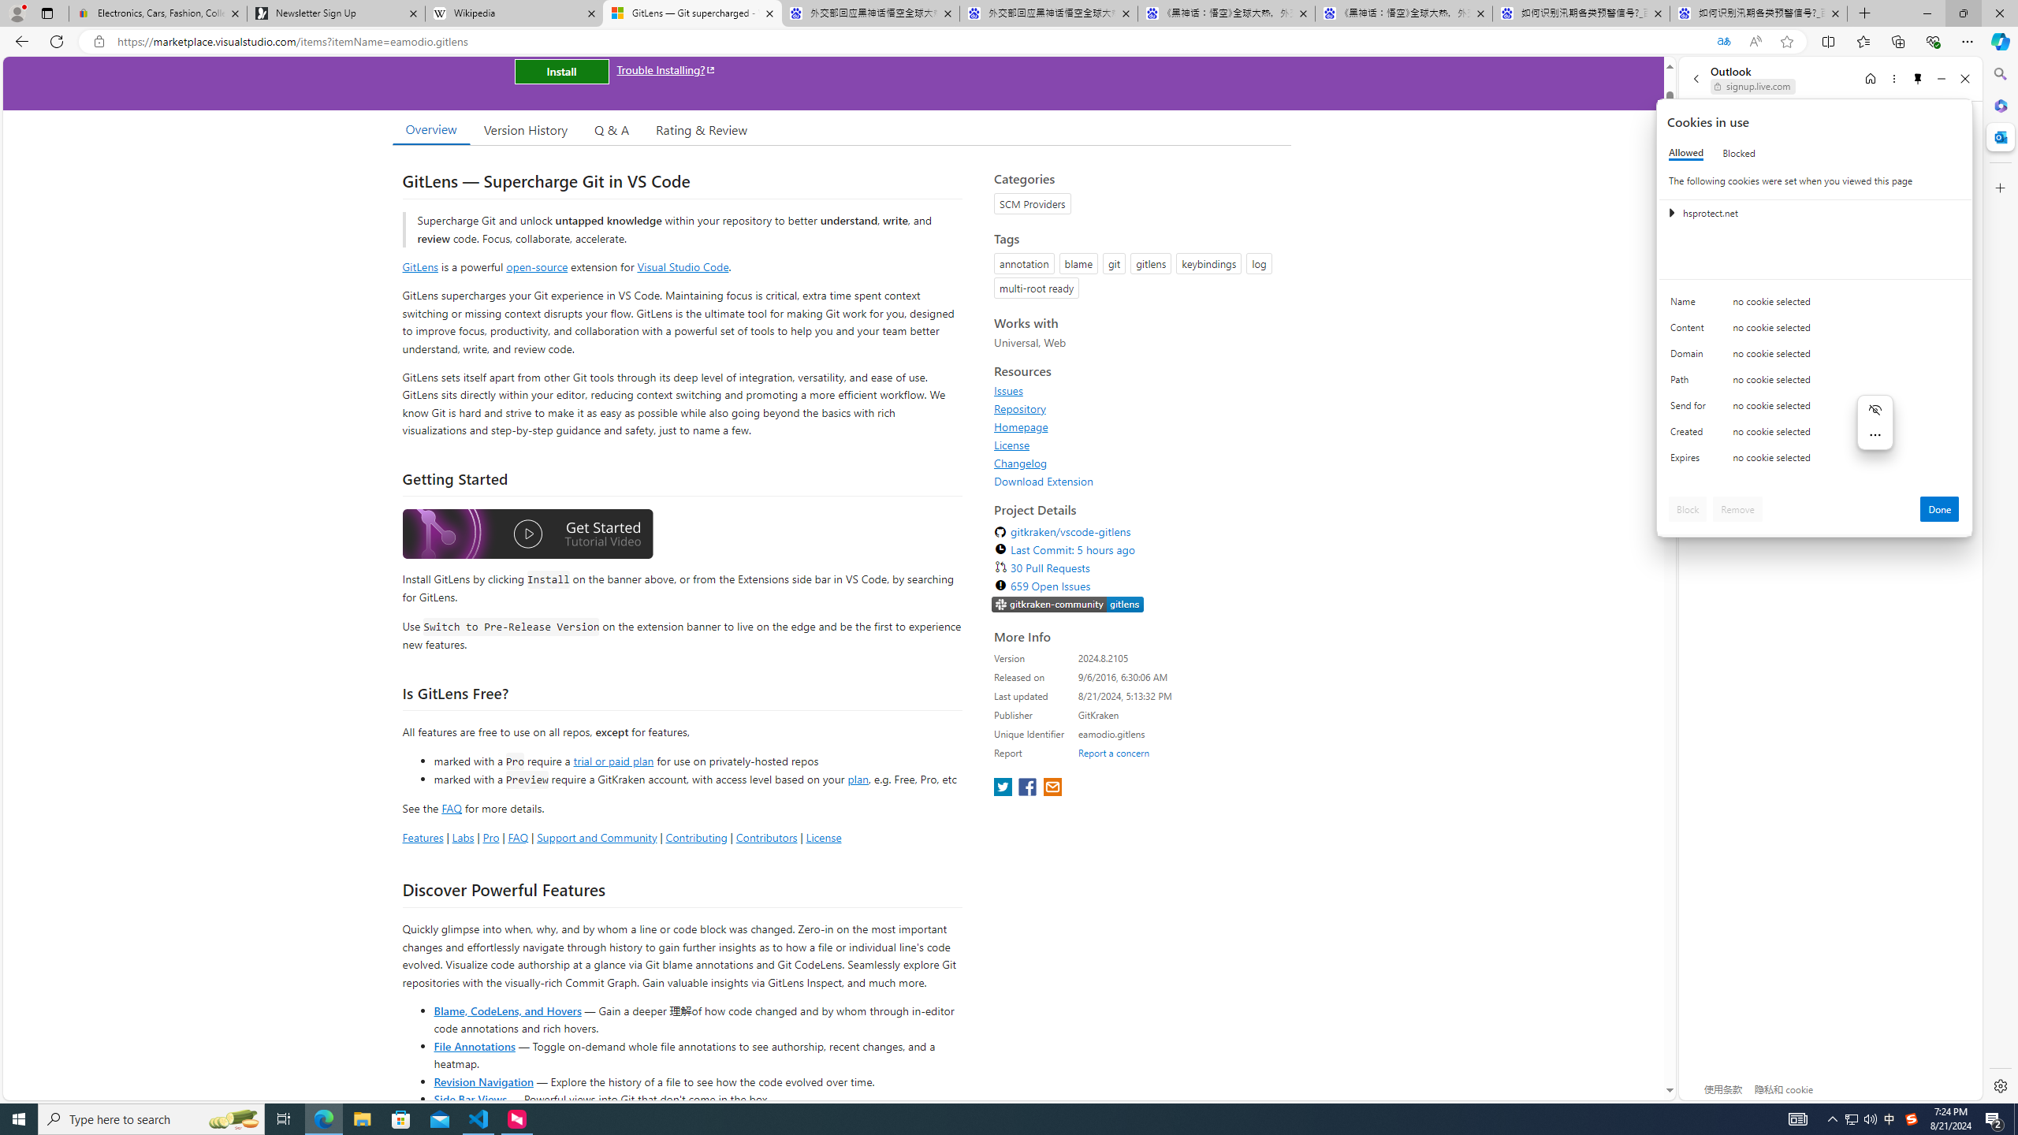 The height and width of the screenshot is (1135, 2018). What do you see at coordinates (1691, 305) in the screenshot?
I see `Name` at bounding box center [1691, 305].